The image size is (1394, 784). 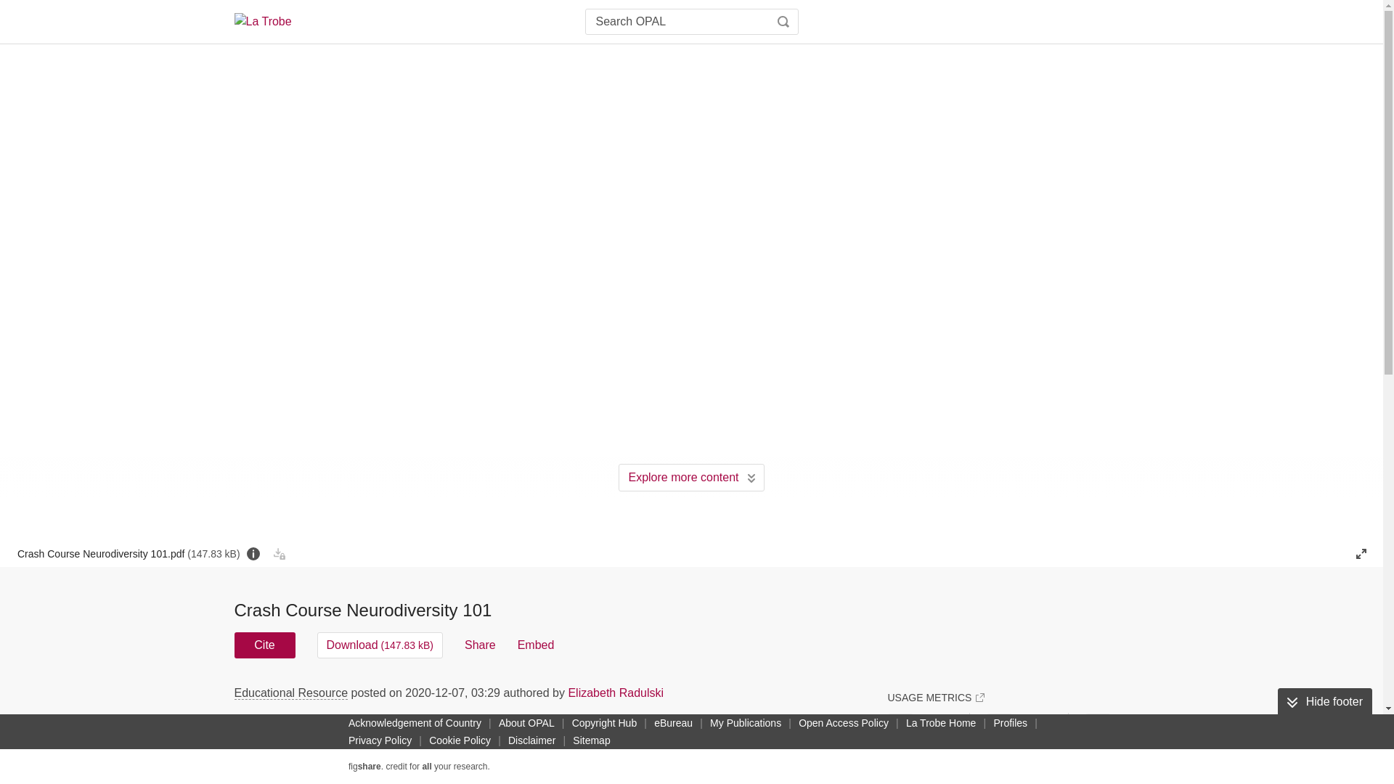 What do you see at coordinates (615, 693) in the screenshot?
I see `Elizabeth Radulski` at bounding box center [615, 693].